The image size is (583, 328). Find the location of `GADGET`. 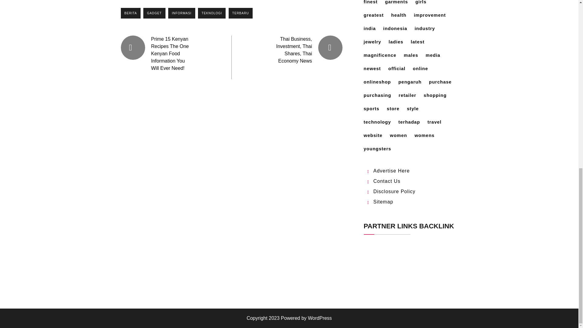

GADGET is located at coordinates (154, 13).